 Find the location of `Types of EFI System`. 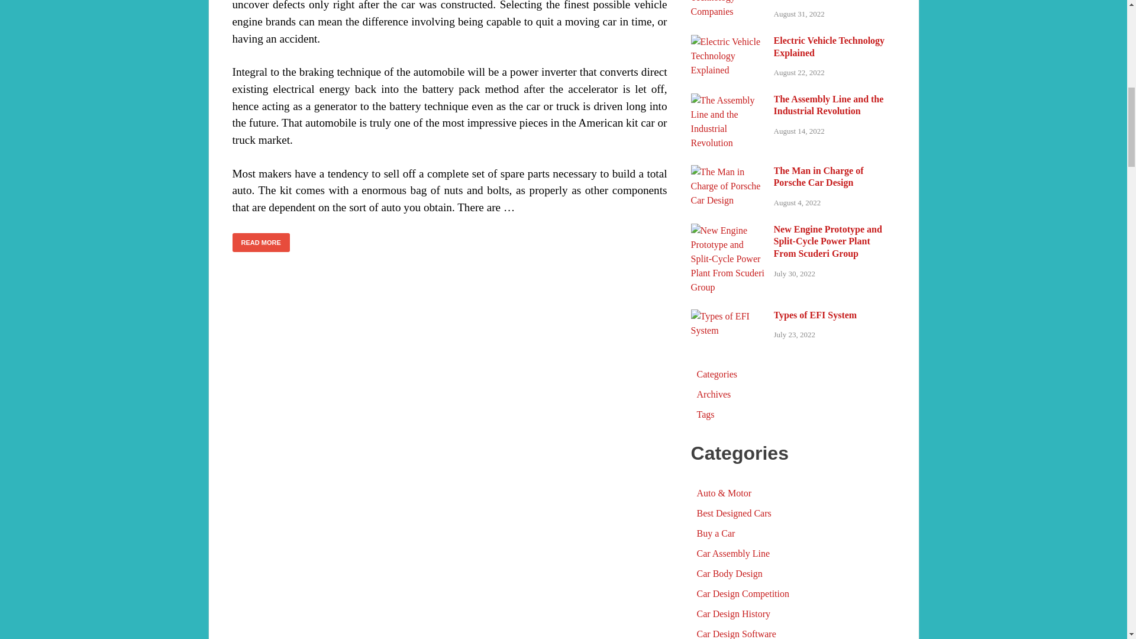

Types of EFI System is located at coordinates (728, 316).